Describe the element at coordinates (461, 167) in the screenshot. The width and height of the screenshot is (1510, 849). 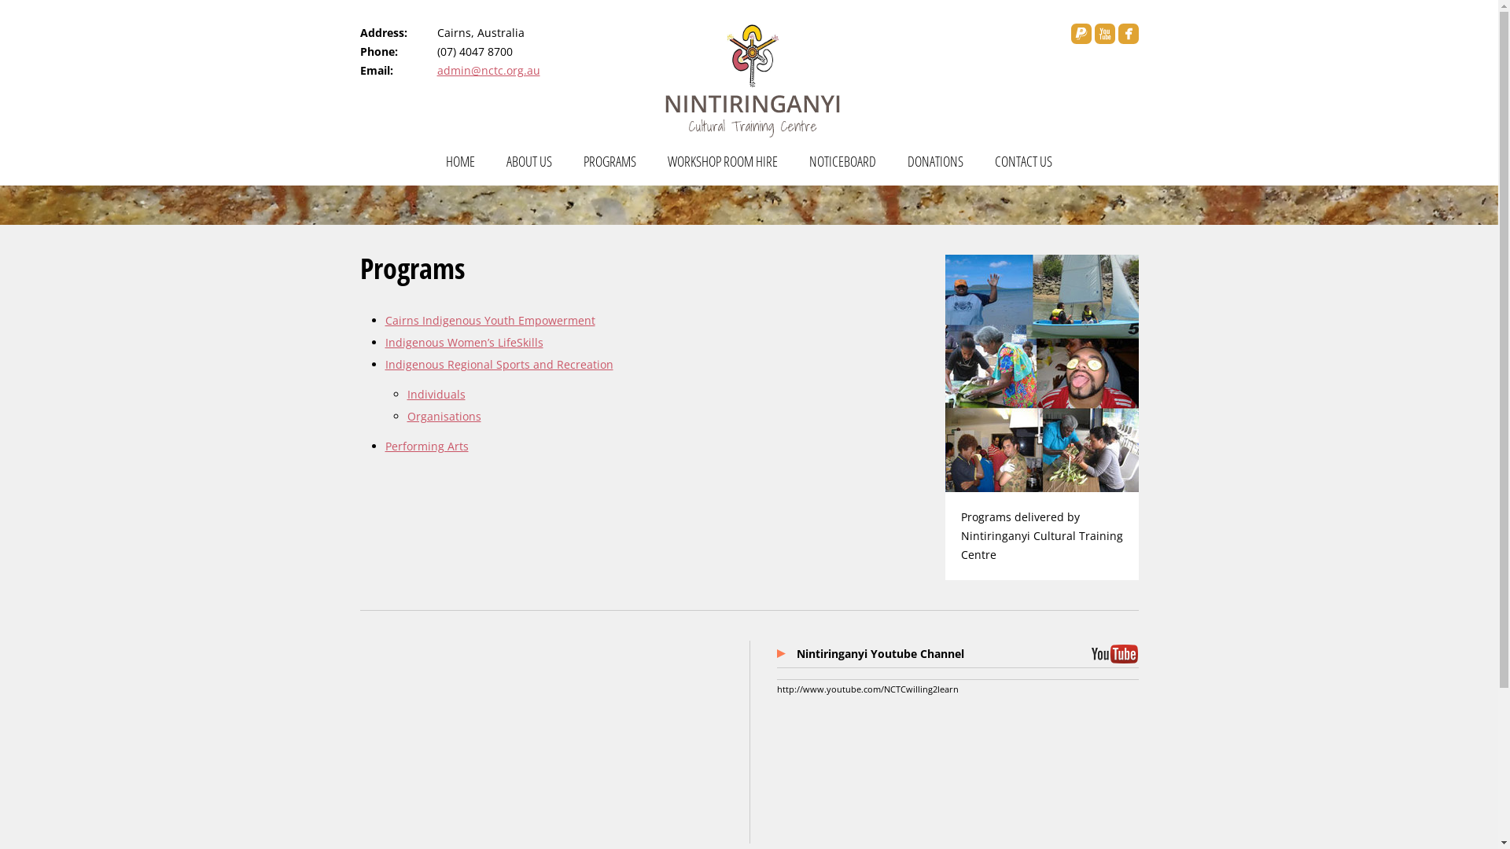
I see `HOME` at that location.